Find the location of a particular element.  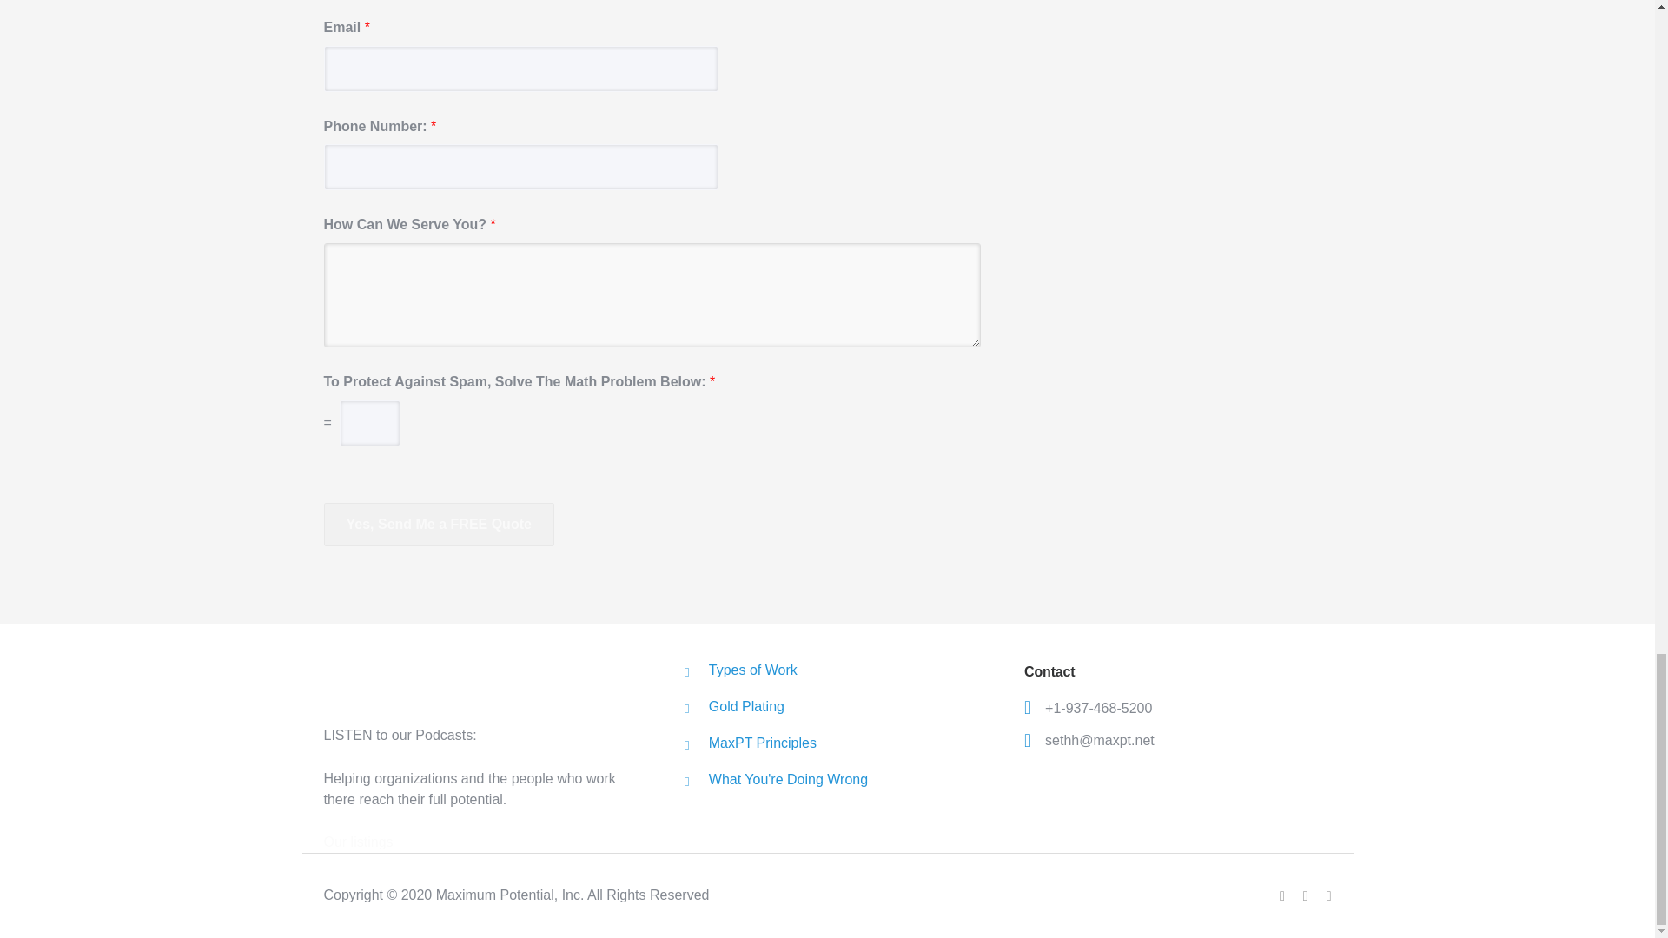

MaxPT Principles is located at coordinates (763, 743).